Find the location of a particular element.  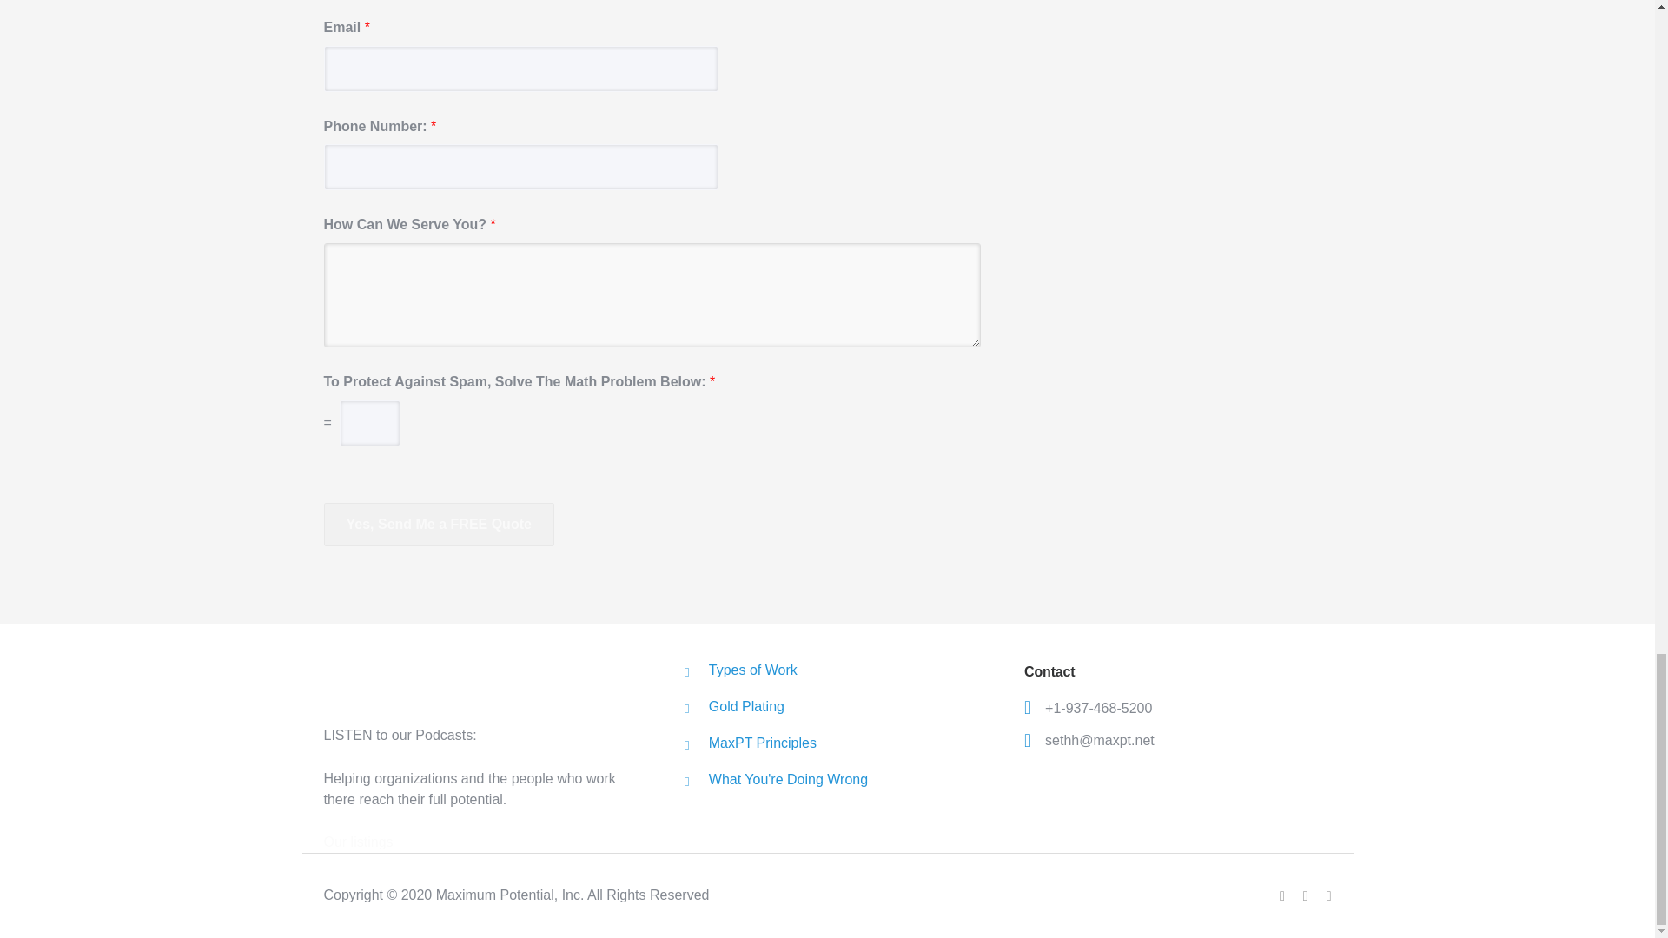

MaxPT Principles is located at coordinates (763, 743).